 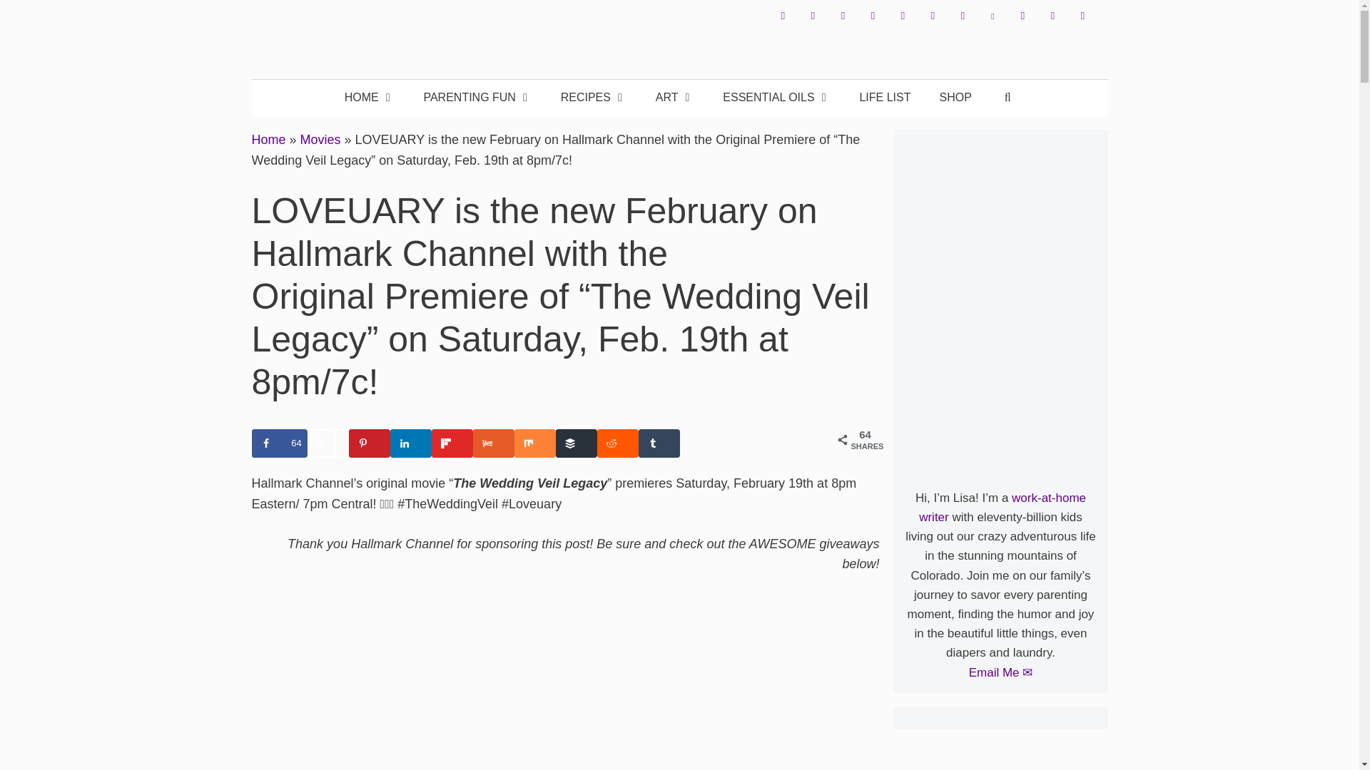 What do you see at coordinates (776, 98) in the screenshot?
I see `ESSENTIAL OILS` at bounding box center [776, 98].